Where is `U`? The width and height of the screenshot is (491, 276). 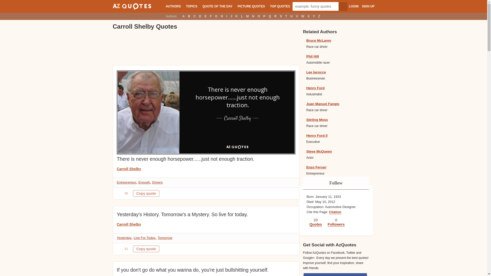
U is located at coordinates (291, 16).